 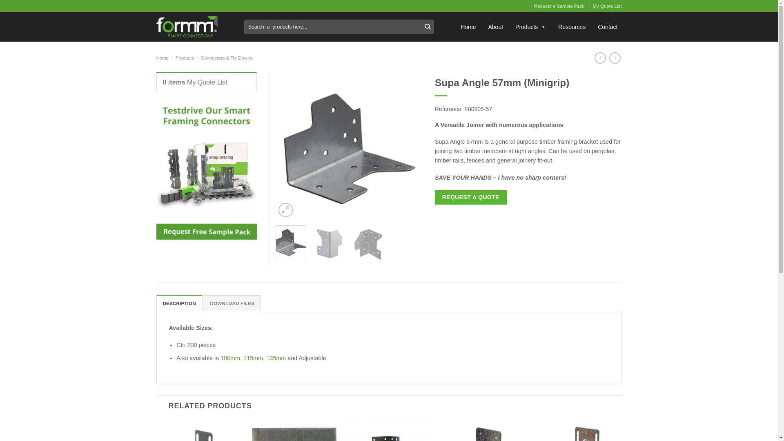 What do you see at coordinates (202, 146) in the screenshot?
I see `DSC_0190` at bounding box center [202, 146].